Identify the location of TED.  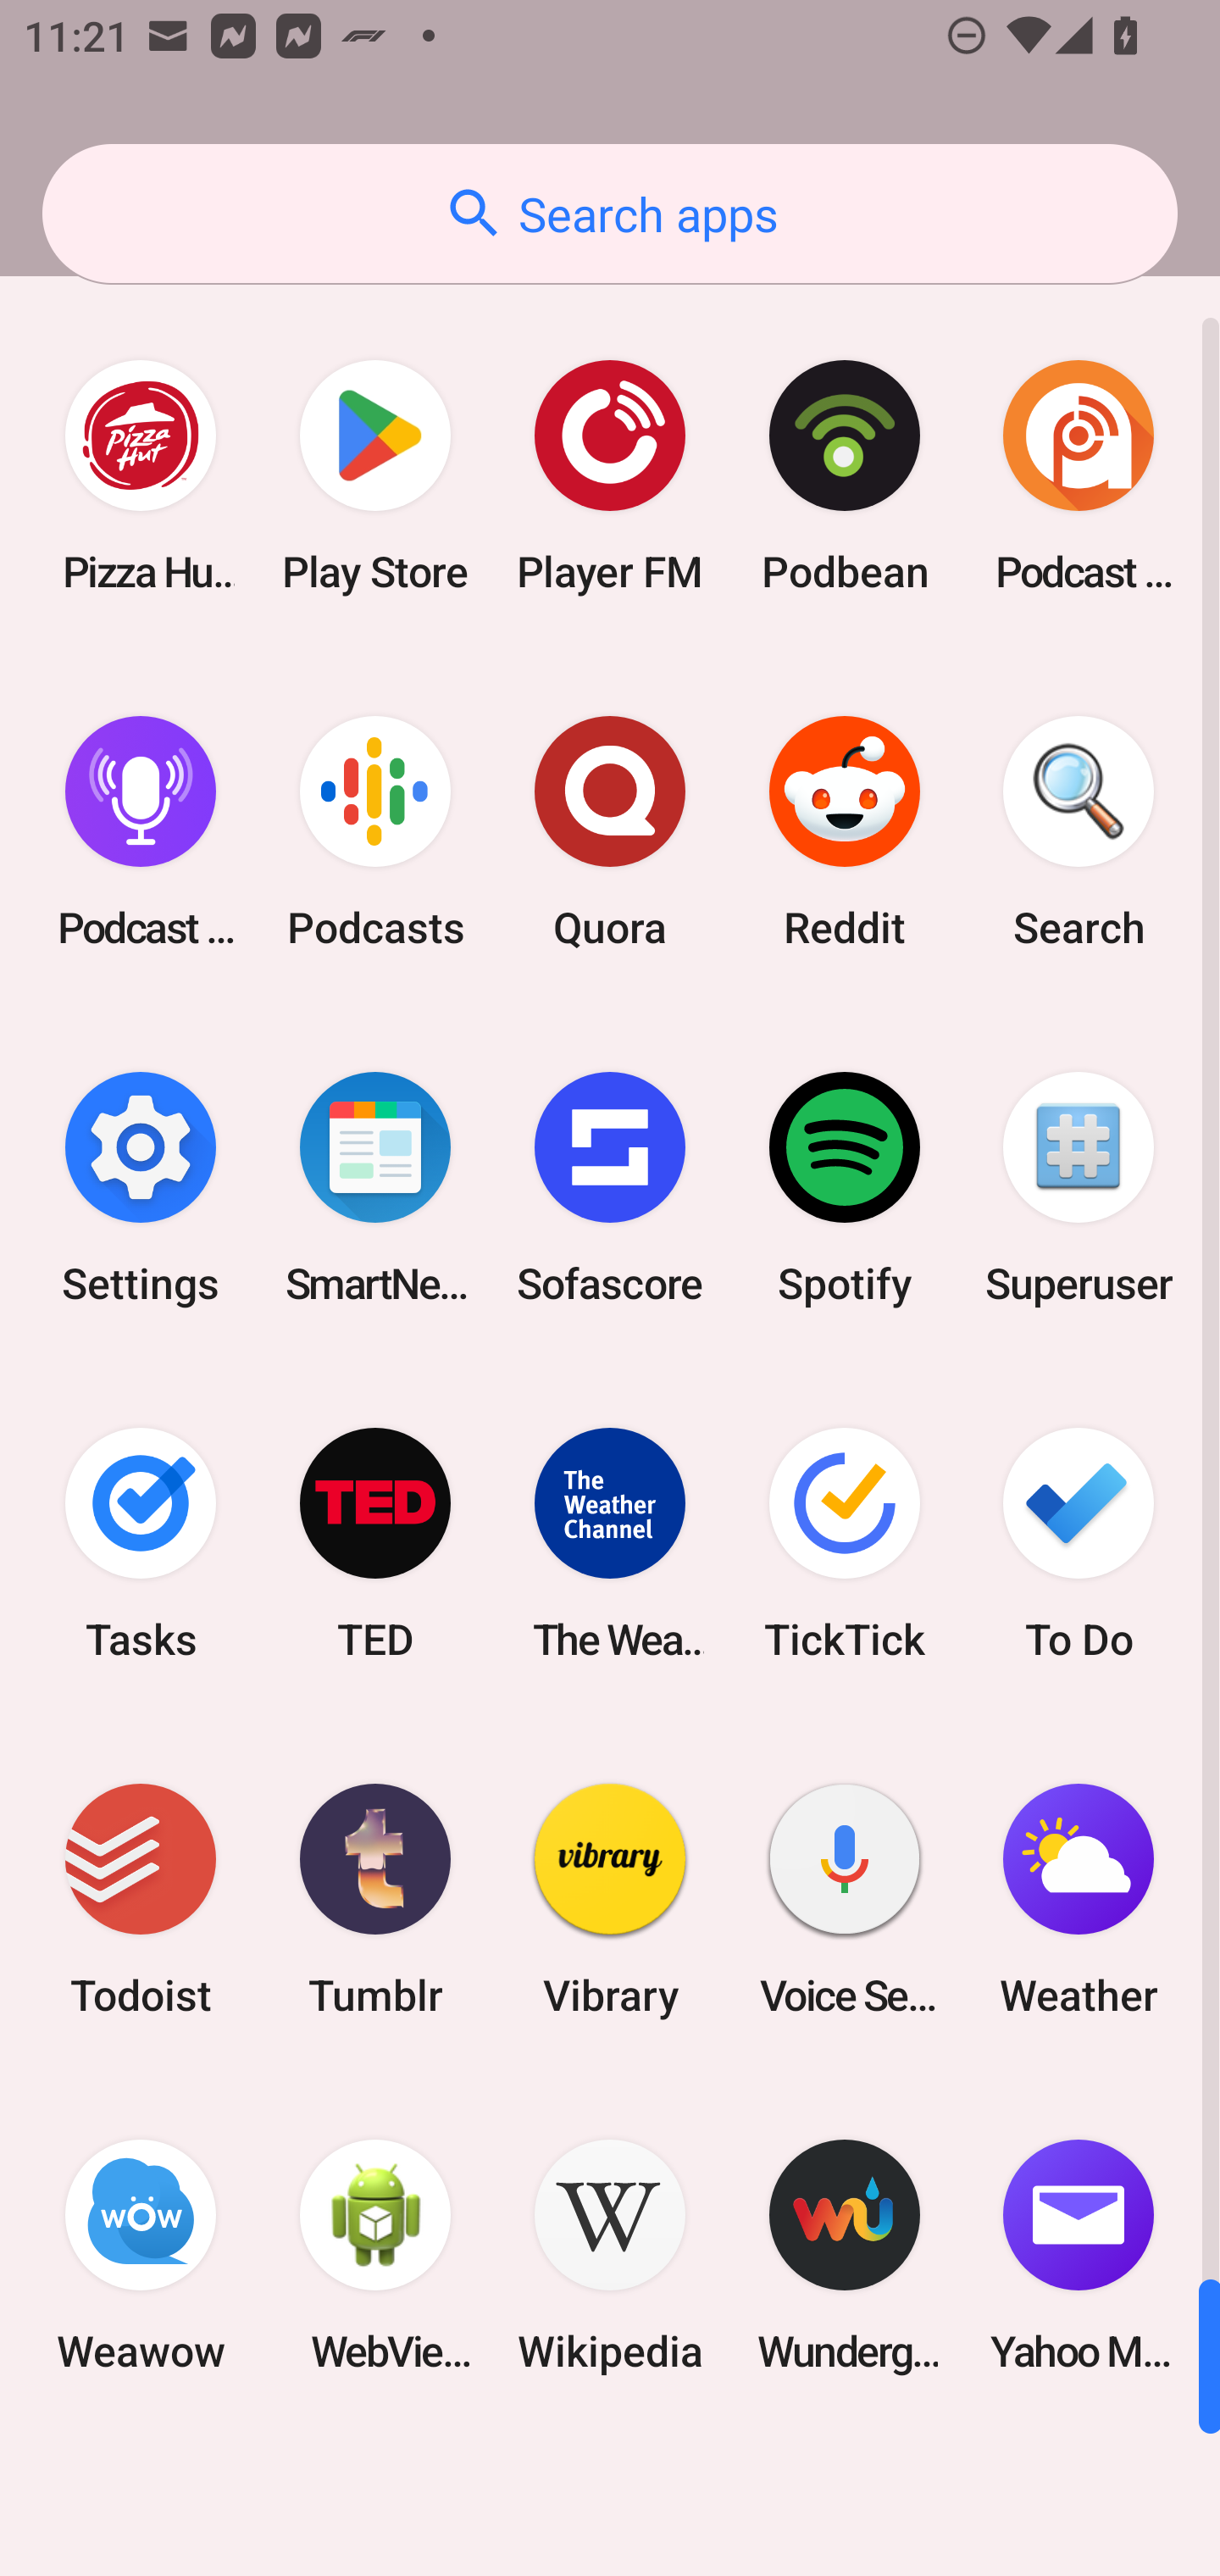
(375, 1542).